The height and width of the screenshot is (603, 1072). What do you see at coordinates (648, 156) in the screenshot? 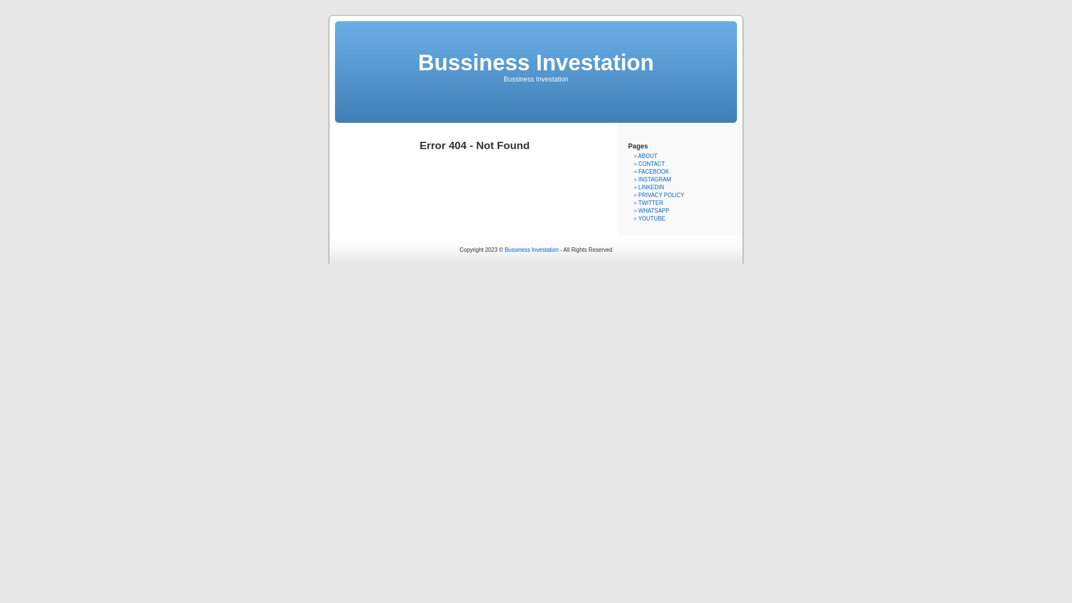
I see `ABOUT` at bounding box center [648, 156].